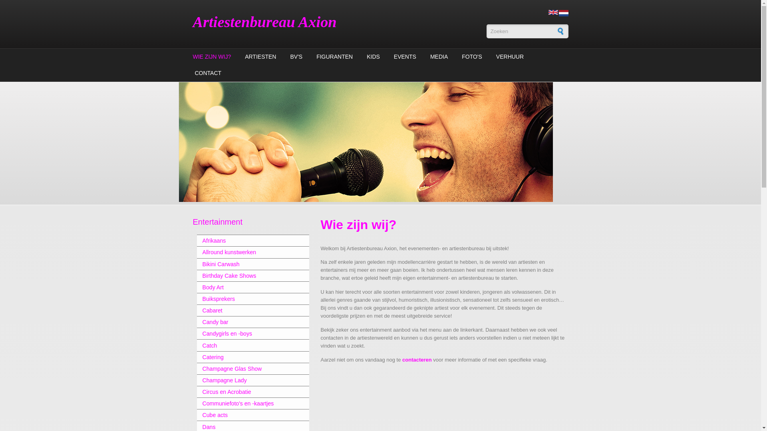 The height and width of the screenshot is (431, 767). What do you see at coordinates (247, 357) in the screenshot?
I see `Catering` at bounding box center [247, 357].